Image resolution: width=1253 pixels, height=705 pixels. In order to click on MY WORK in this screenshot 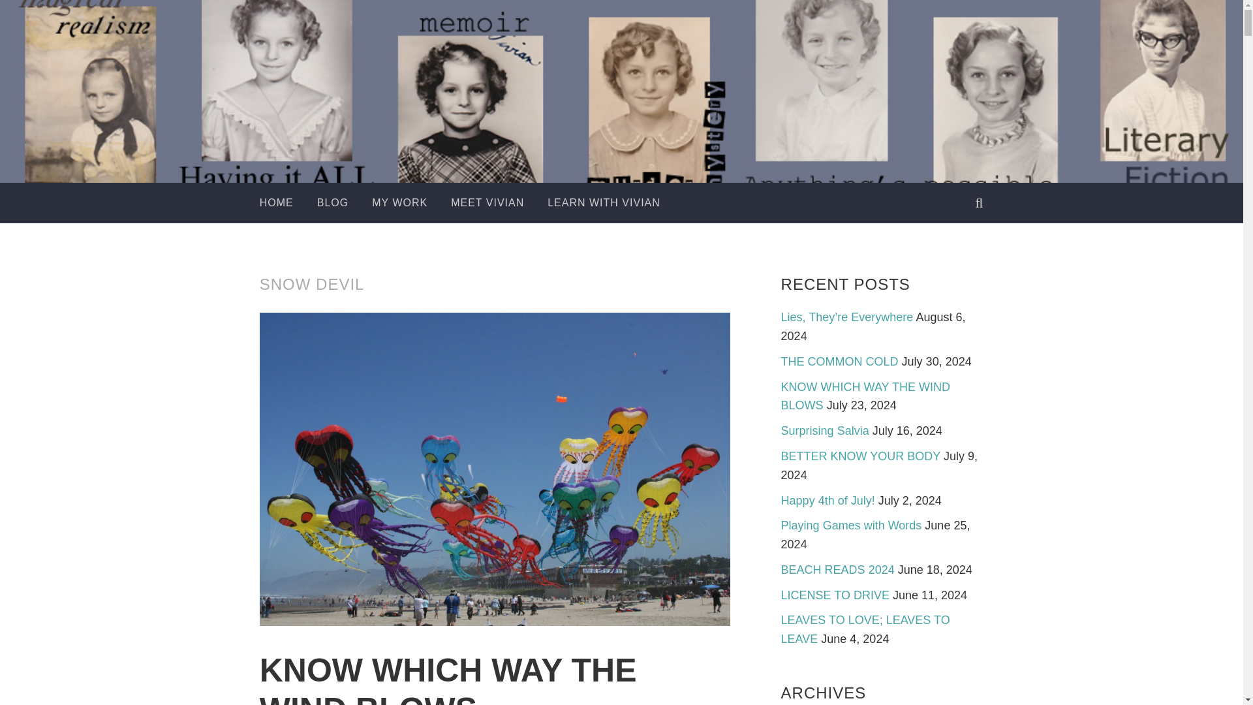, I will do `click(399, 202)`.